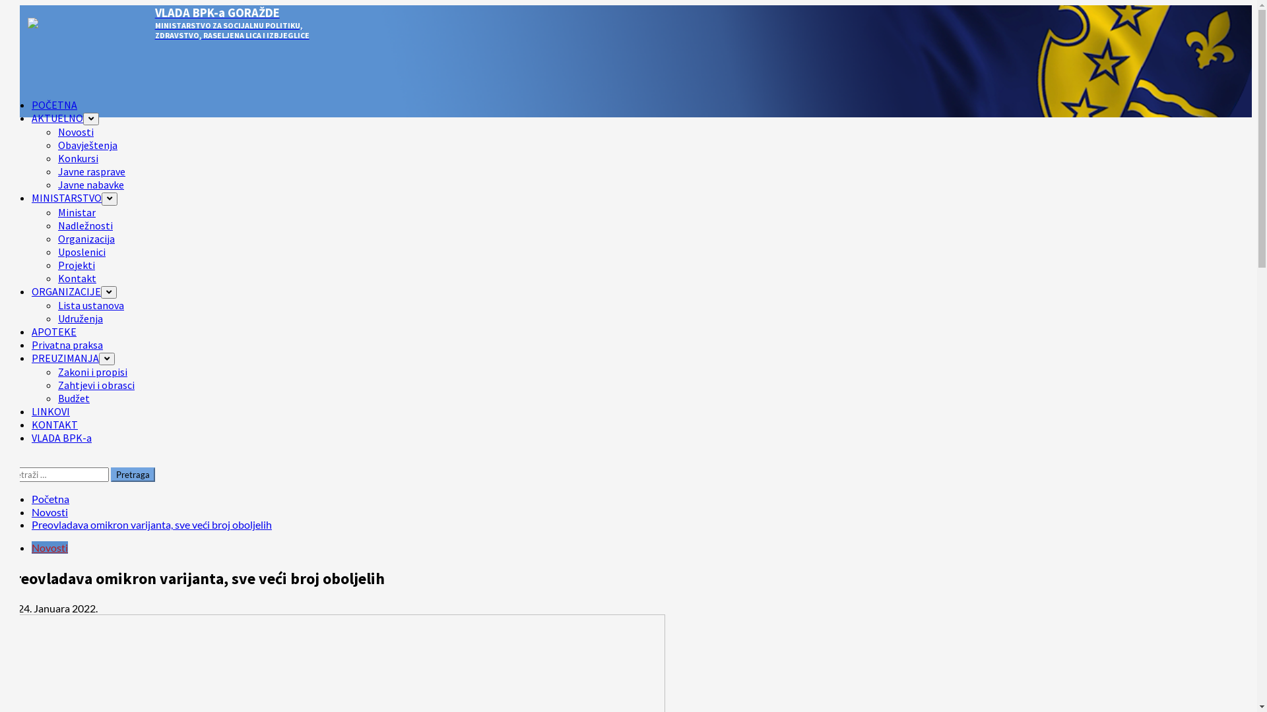 The width and height of the screenshot is (1267, 712). I want to click on PREUZIMANJA, so click(73, 358).